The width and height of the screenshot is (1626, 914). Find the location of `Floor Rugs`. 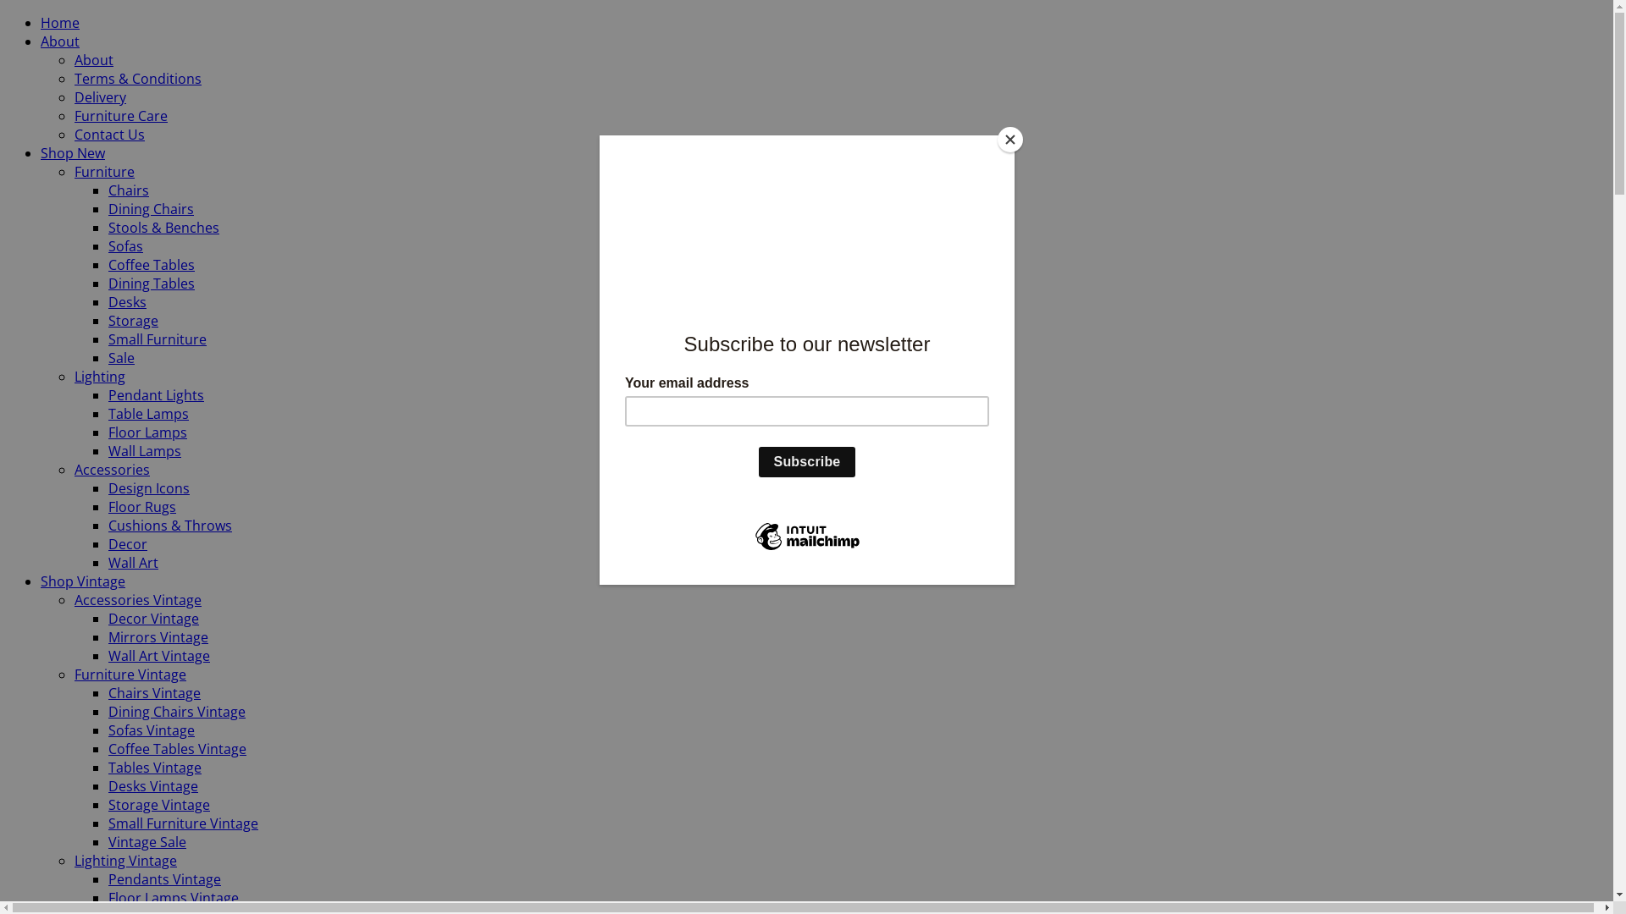

Floor Rugs is located at coordinates (142, 507).